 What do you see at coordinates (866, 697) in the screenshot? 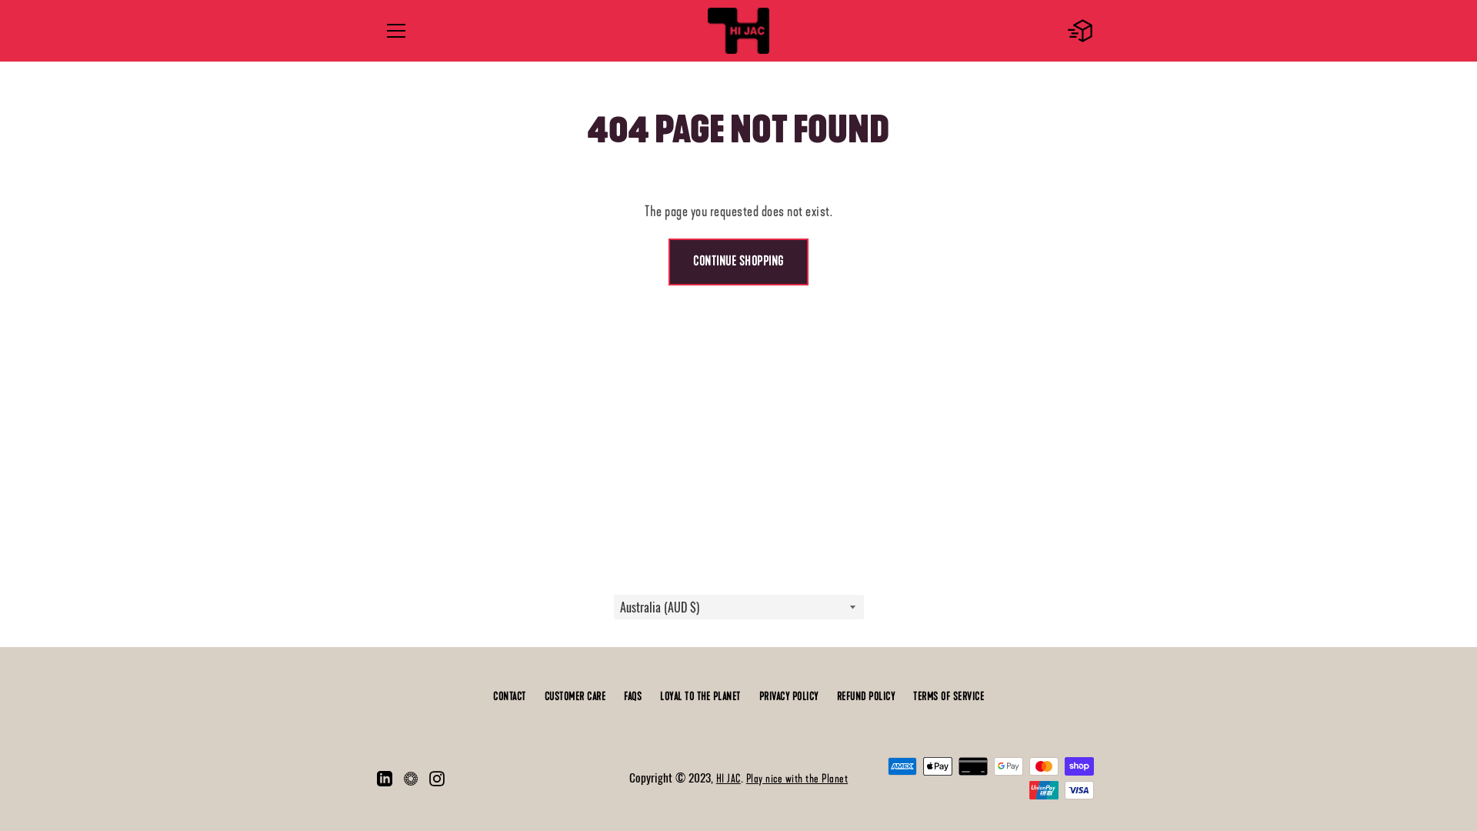
I see `REFUND POLICY` at bounding box center [866, 697].